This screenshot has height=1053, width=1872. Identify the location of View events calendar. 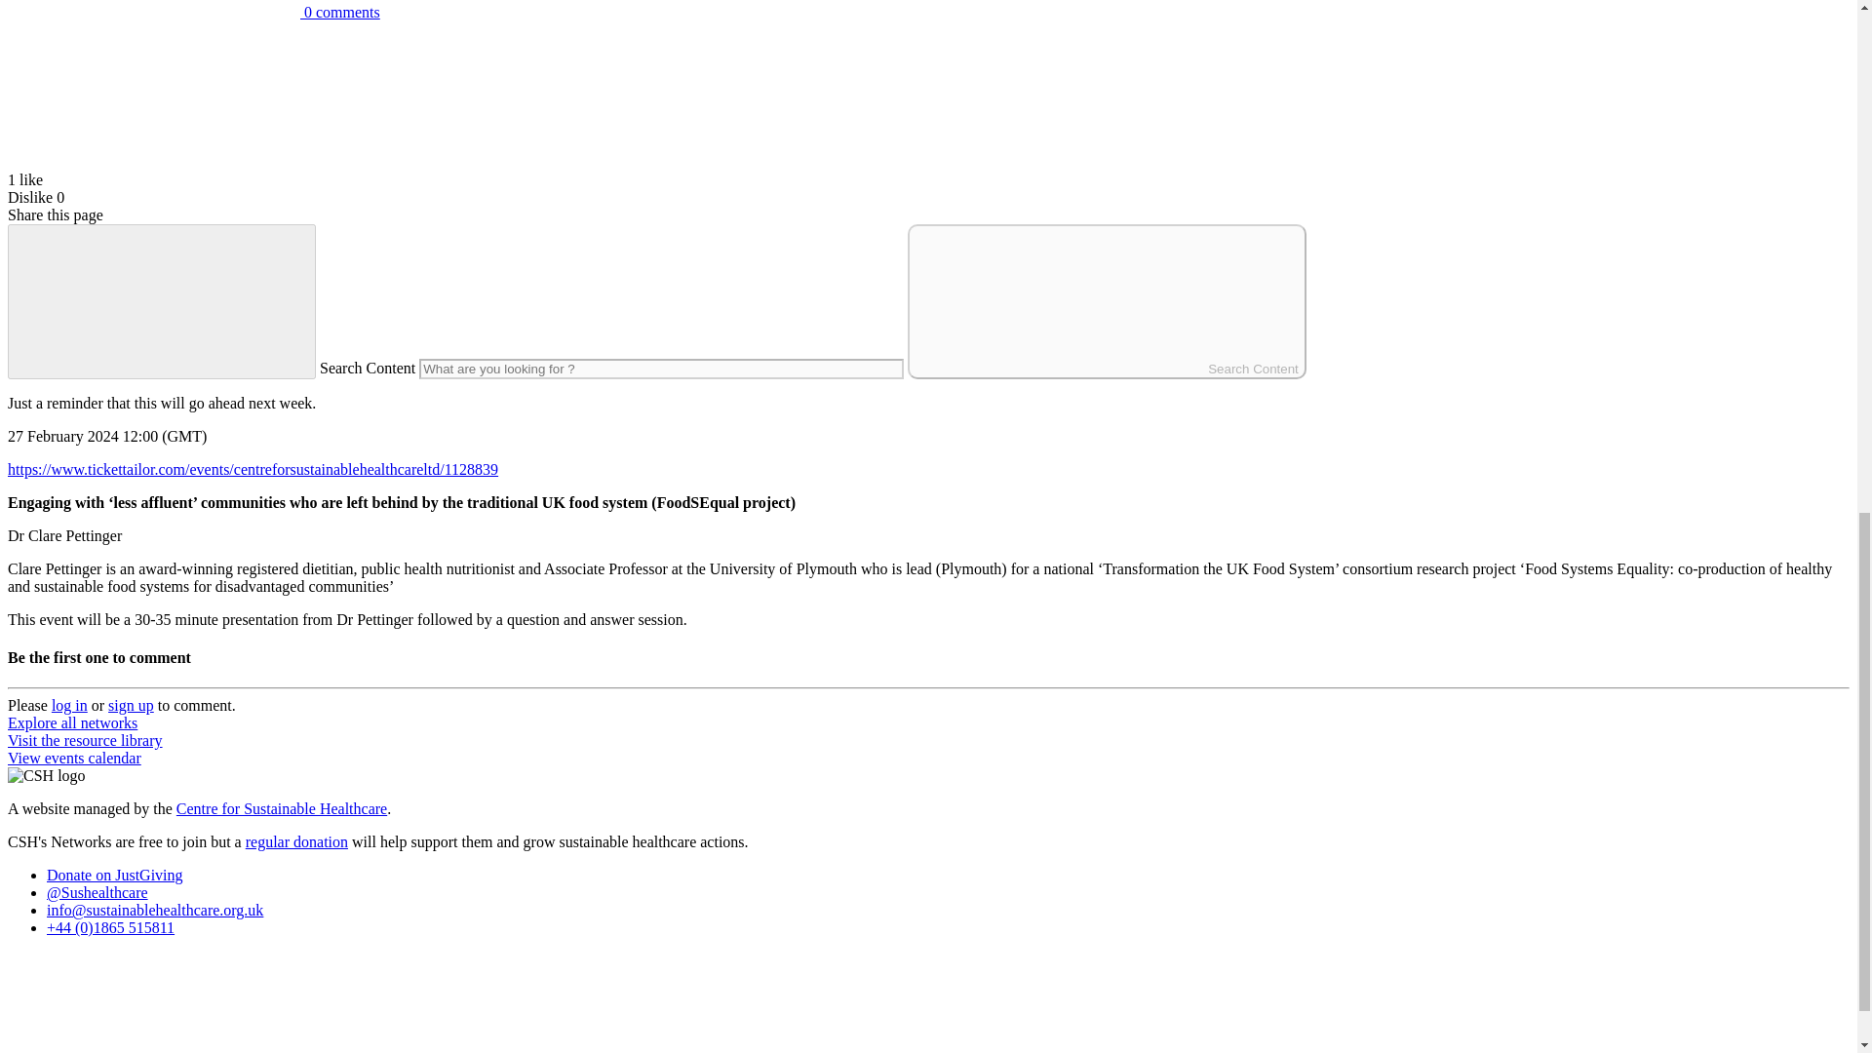
(74, 758).